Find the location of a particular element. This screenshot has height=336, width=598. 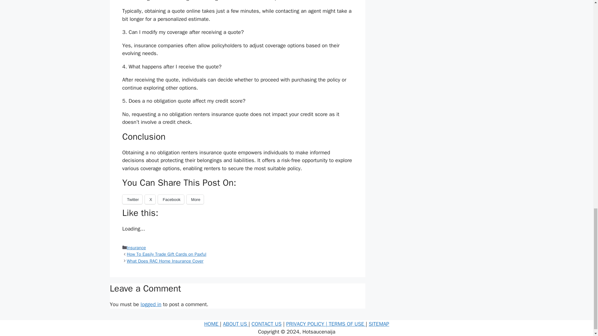

X is located at coordinates (150, 199).